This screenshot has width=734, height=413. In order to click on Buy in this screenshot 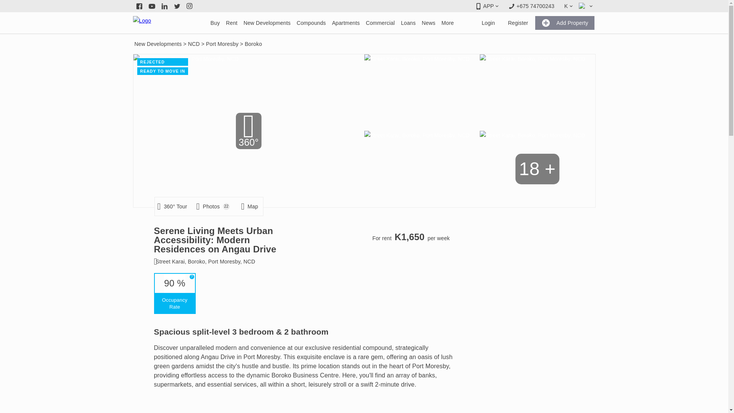, I will do `click(215, 23)`.